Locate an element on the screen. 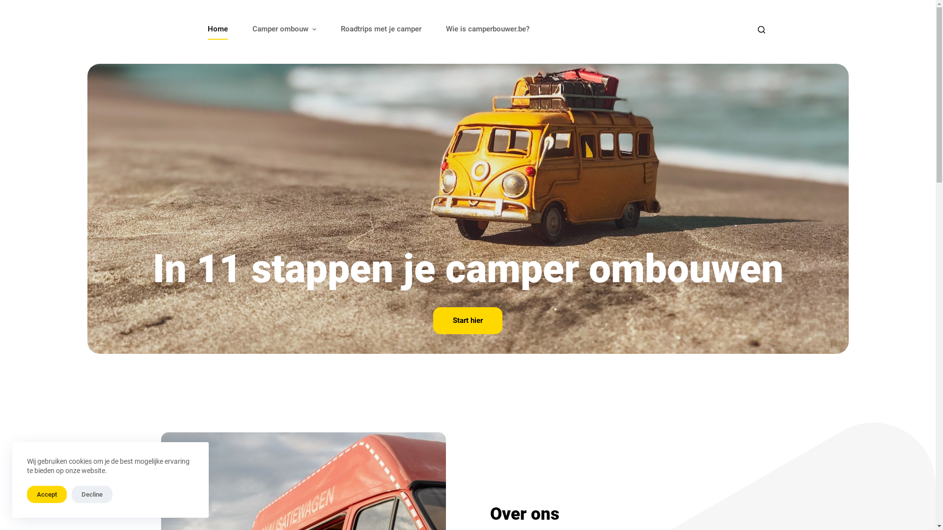 The height and width of the screenshot is (530, 943). Decline is located at coordinates (92, 495).